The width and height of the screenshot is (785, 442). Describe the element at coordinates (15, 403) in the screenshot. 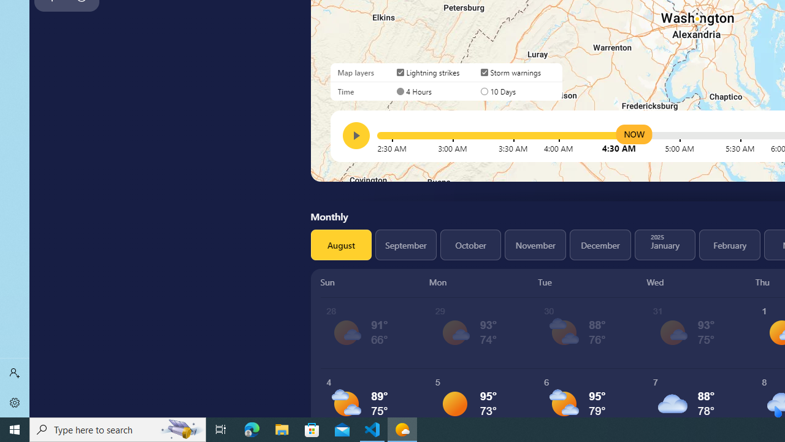

I see `Settings` at that location.